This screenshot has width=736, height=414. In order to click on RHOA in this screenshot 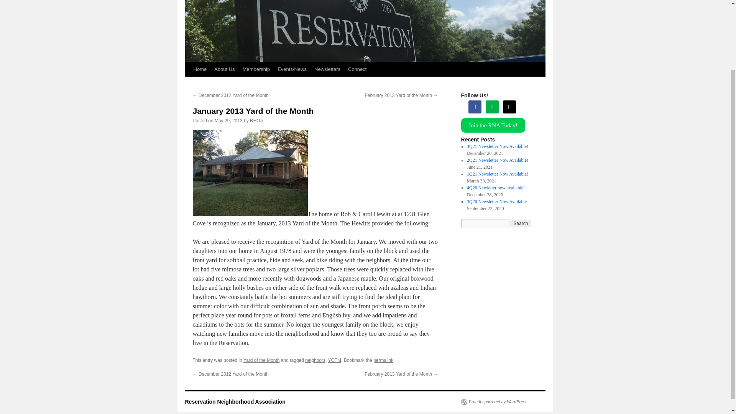, I will do `click(257, 120)`.